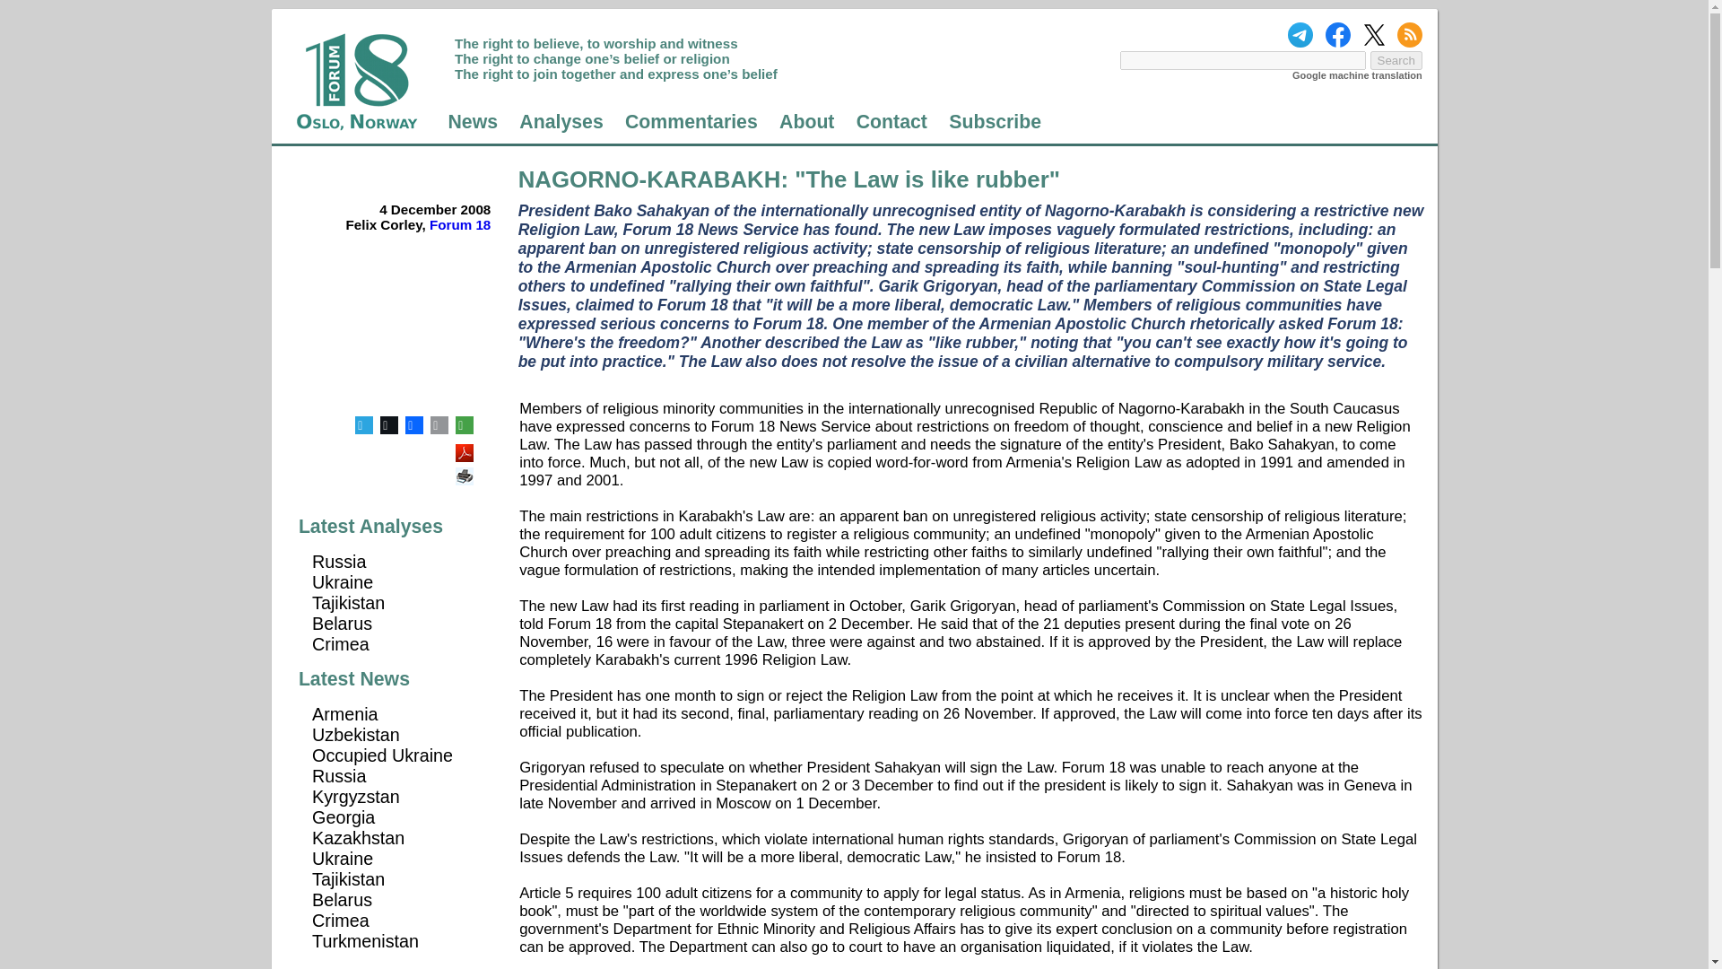 The image size is (1722, 969). Describe the element at coordinates (355, 796) in the screenshot. I see `Kyrgyzstan` at that location.